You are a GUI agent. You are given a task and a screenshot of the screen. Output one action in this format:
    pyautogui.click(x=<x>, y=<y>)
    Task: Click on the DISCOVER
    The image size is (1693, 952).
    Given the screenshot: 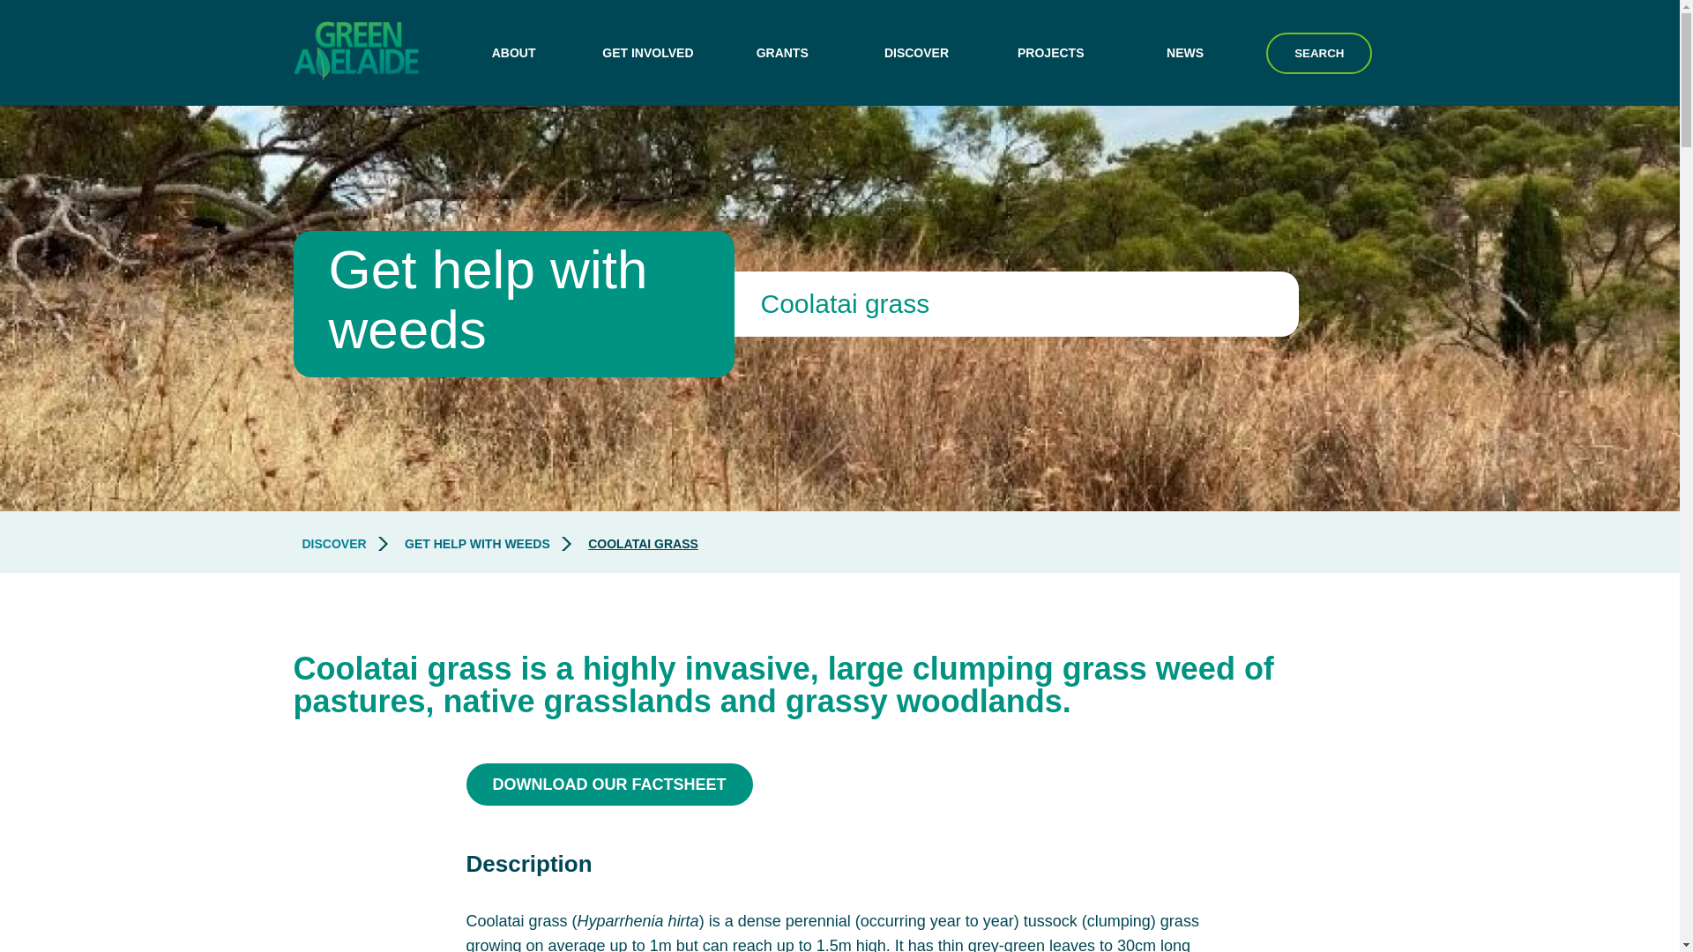 What is the action you would take?
    pyautogui.click(x=916, y=53)
    